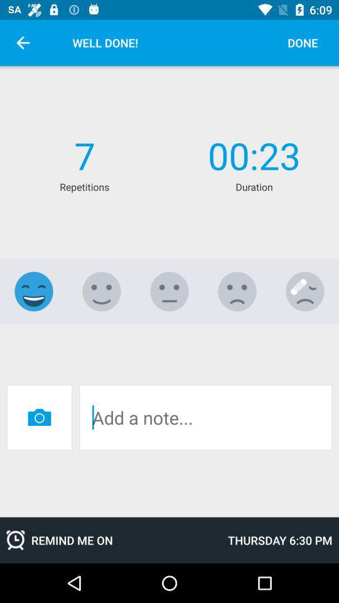  What do you see at coordinates (34, 291) in the screenshot?
I see `select smiley face` at bounding box center [34, 291].